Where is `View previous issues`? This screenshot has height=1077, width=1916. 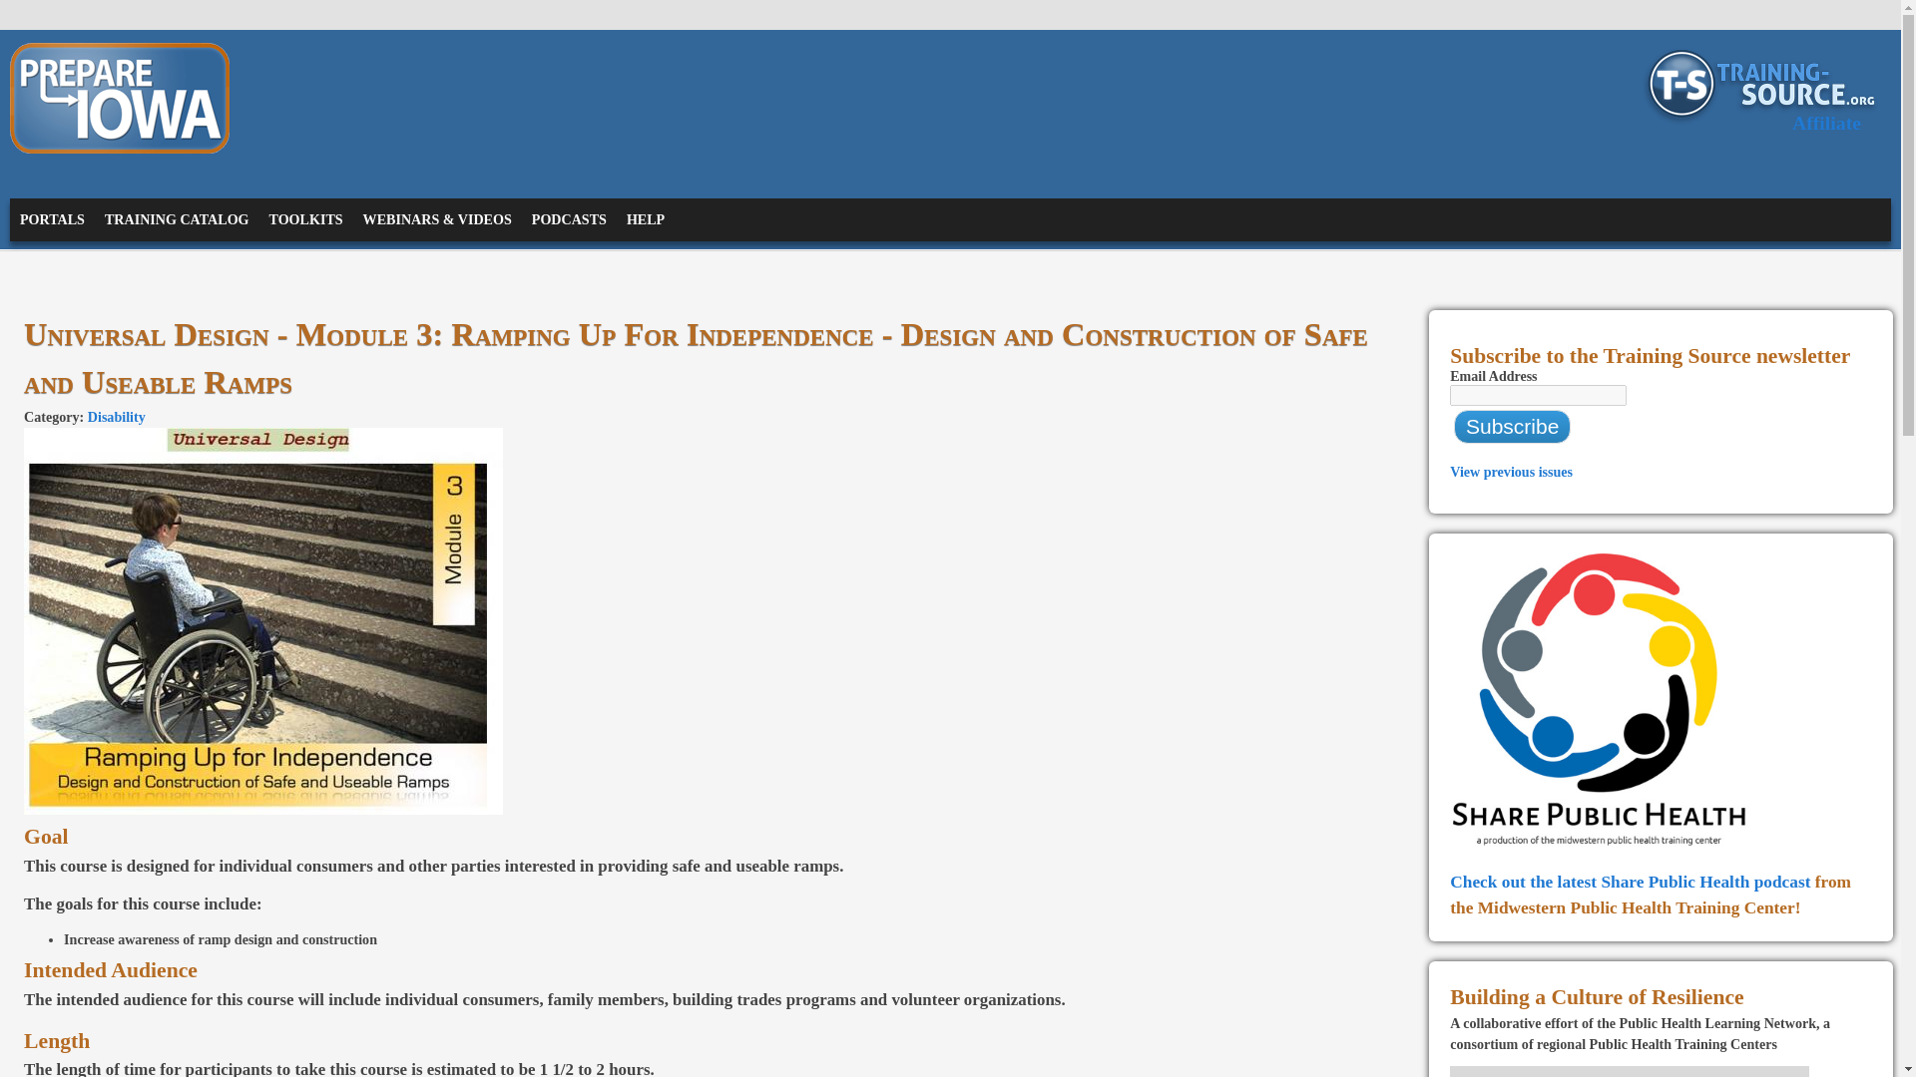 View previous issues is located at coordinates (1511, 471).